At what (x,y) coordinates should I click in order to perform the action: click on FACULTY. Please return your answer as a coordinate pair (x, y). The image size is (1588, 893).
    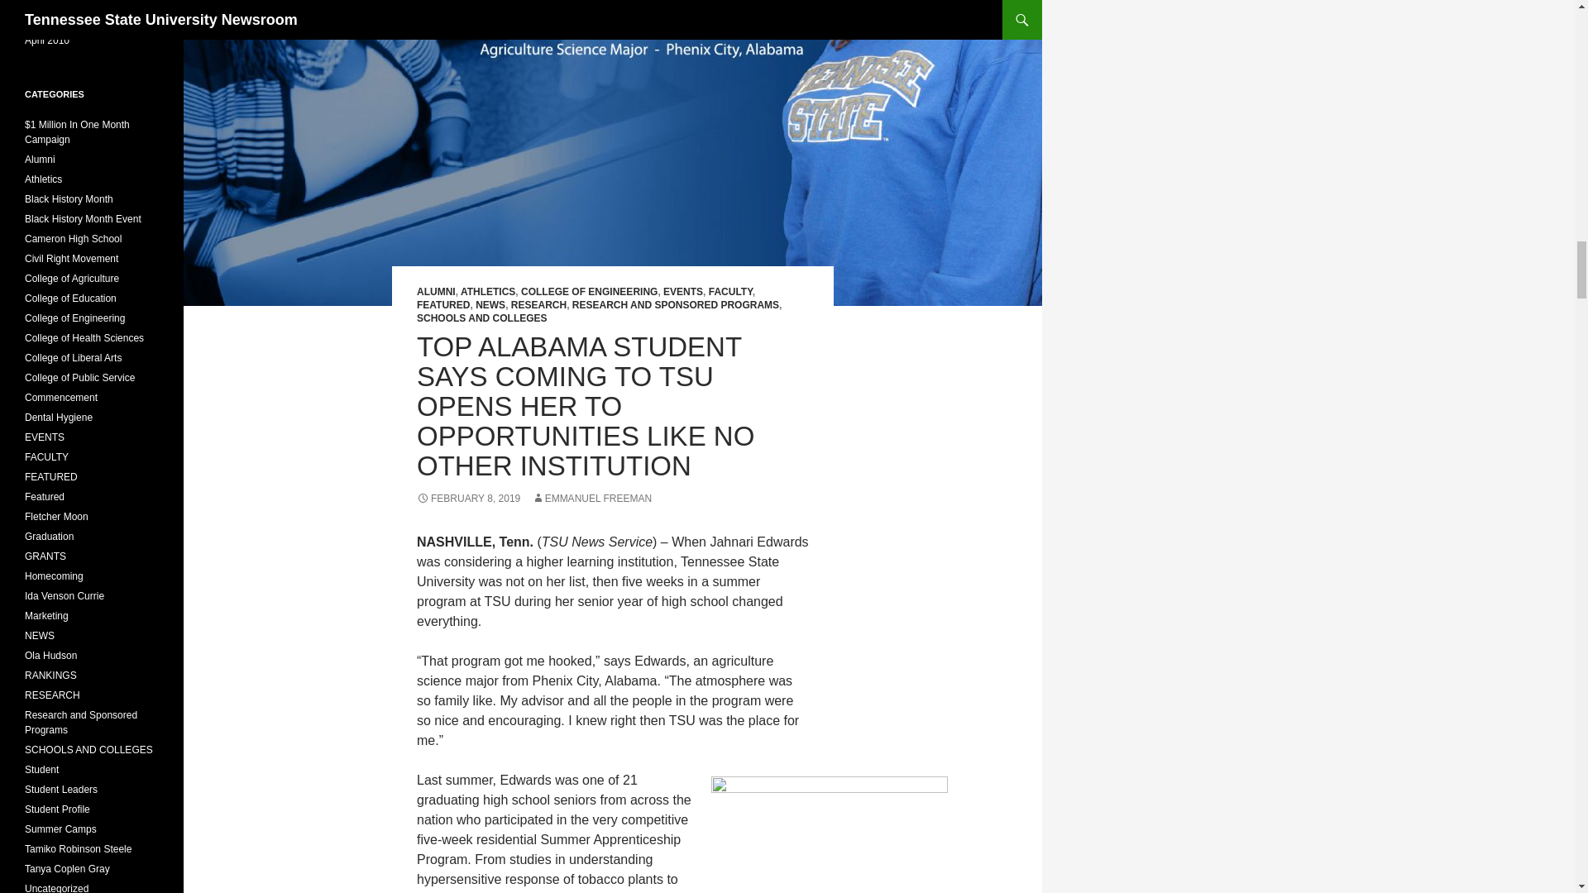
    Looking at the image, I should click on (730, 291).